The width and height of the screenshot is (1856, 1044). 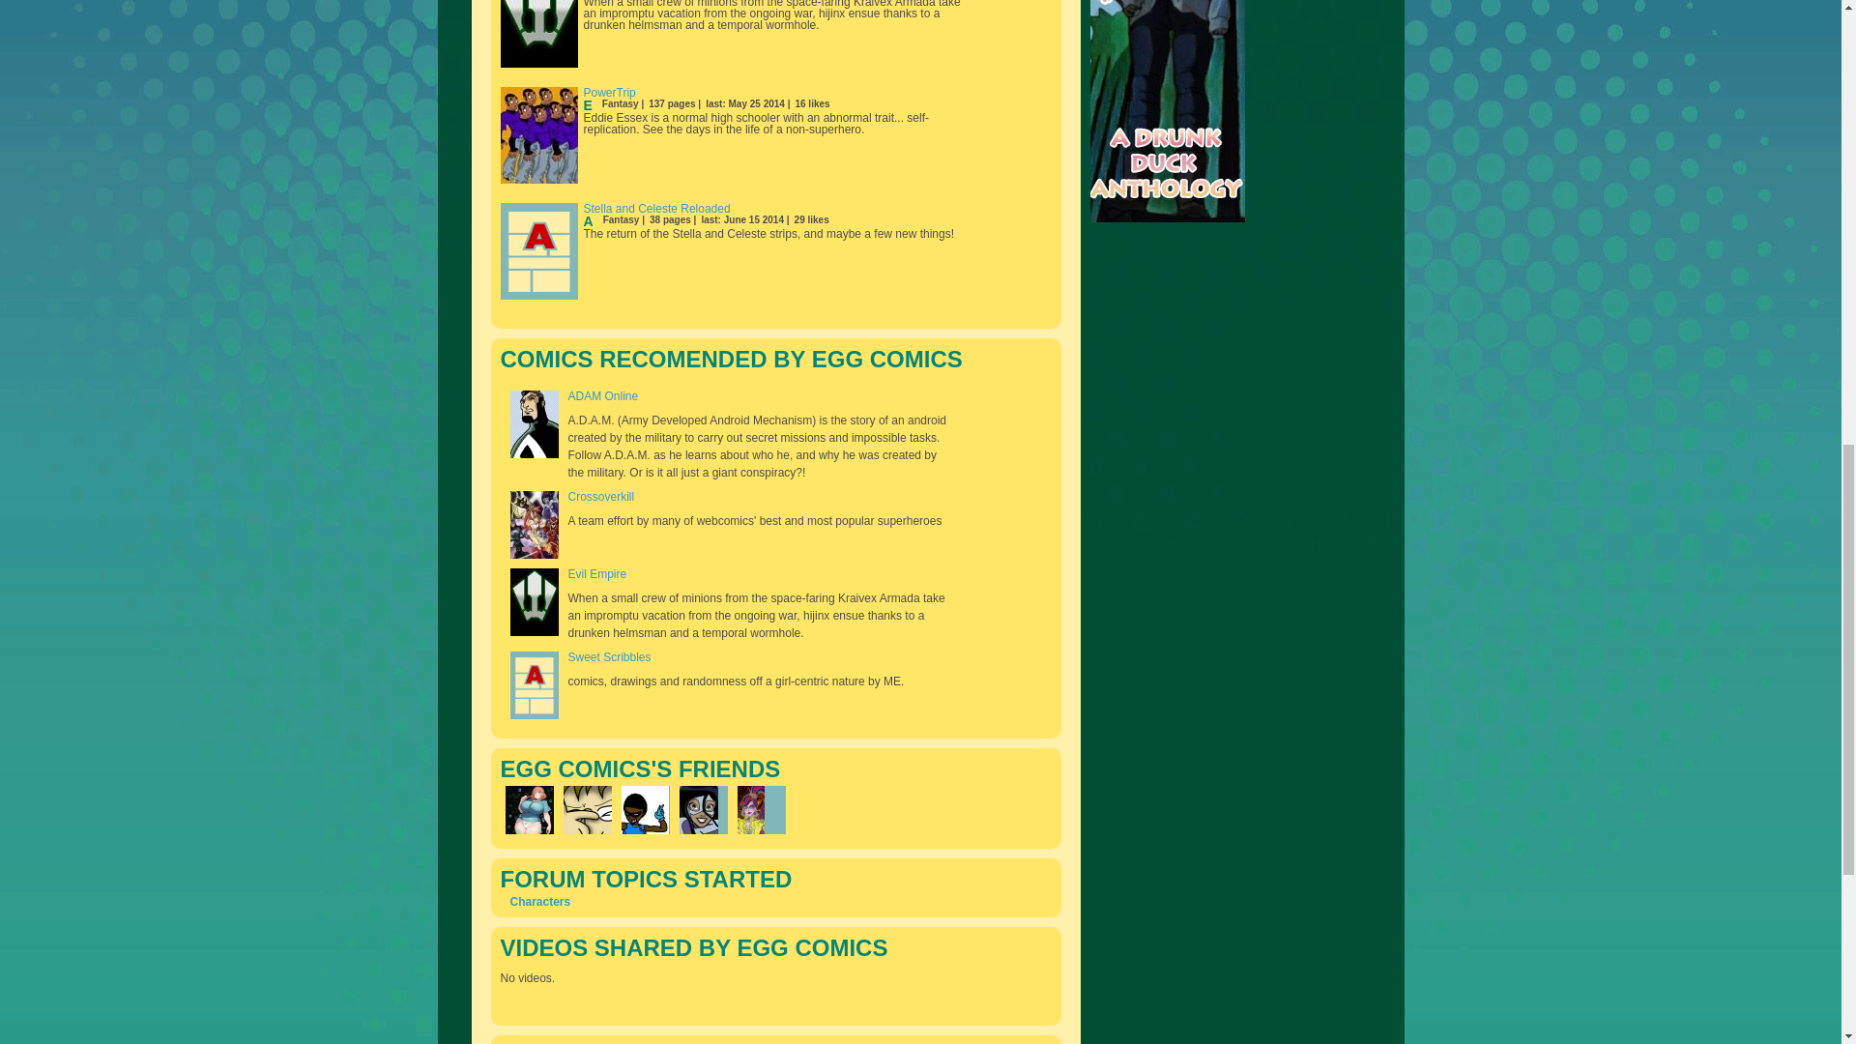 What do you see at coordinates (609, 656) in the screenshot?
I see `Sweet Scribbles` at bounding box center [609, 656].